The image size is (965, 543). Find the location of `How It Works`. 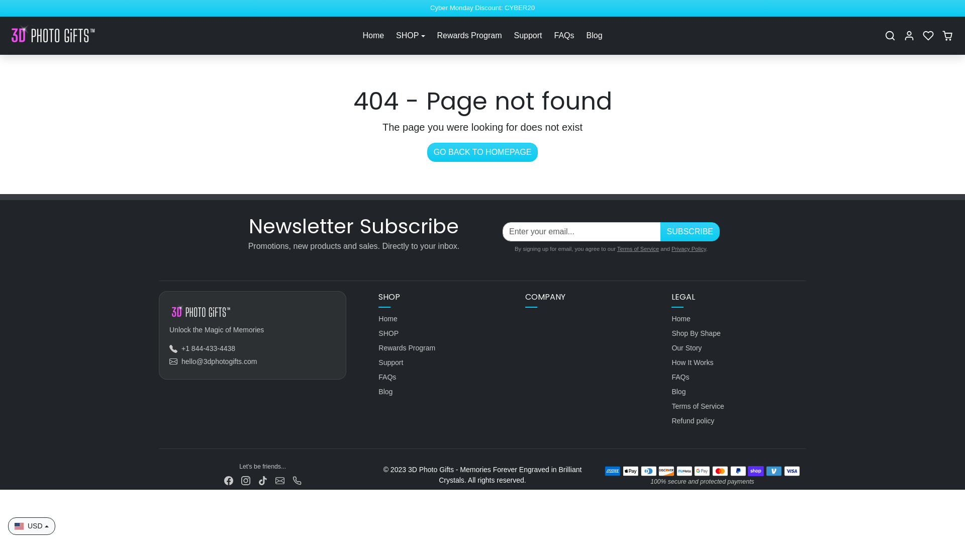

How It Works is located at coordinates (739, 363).